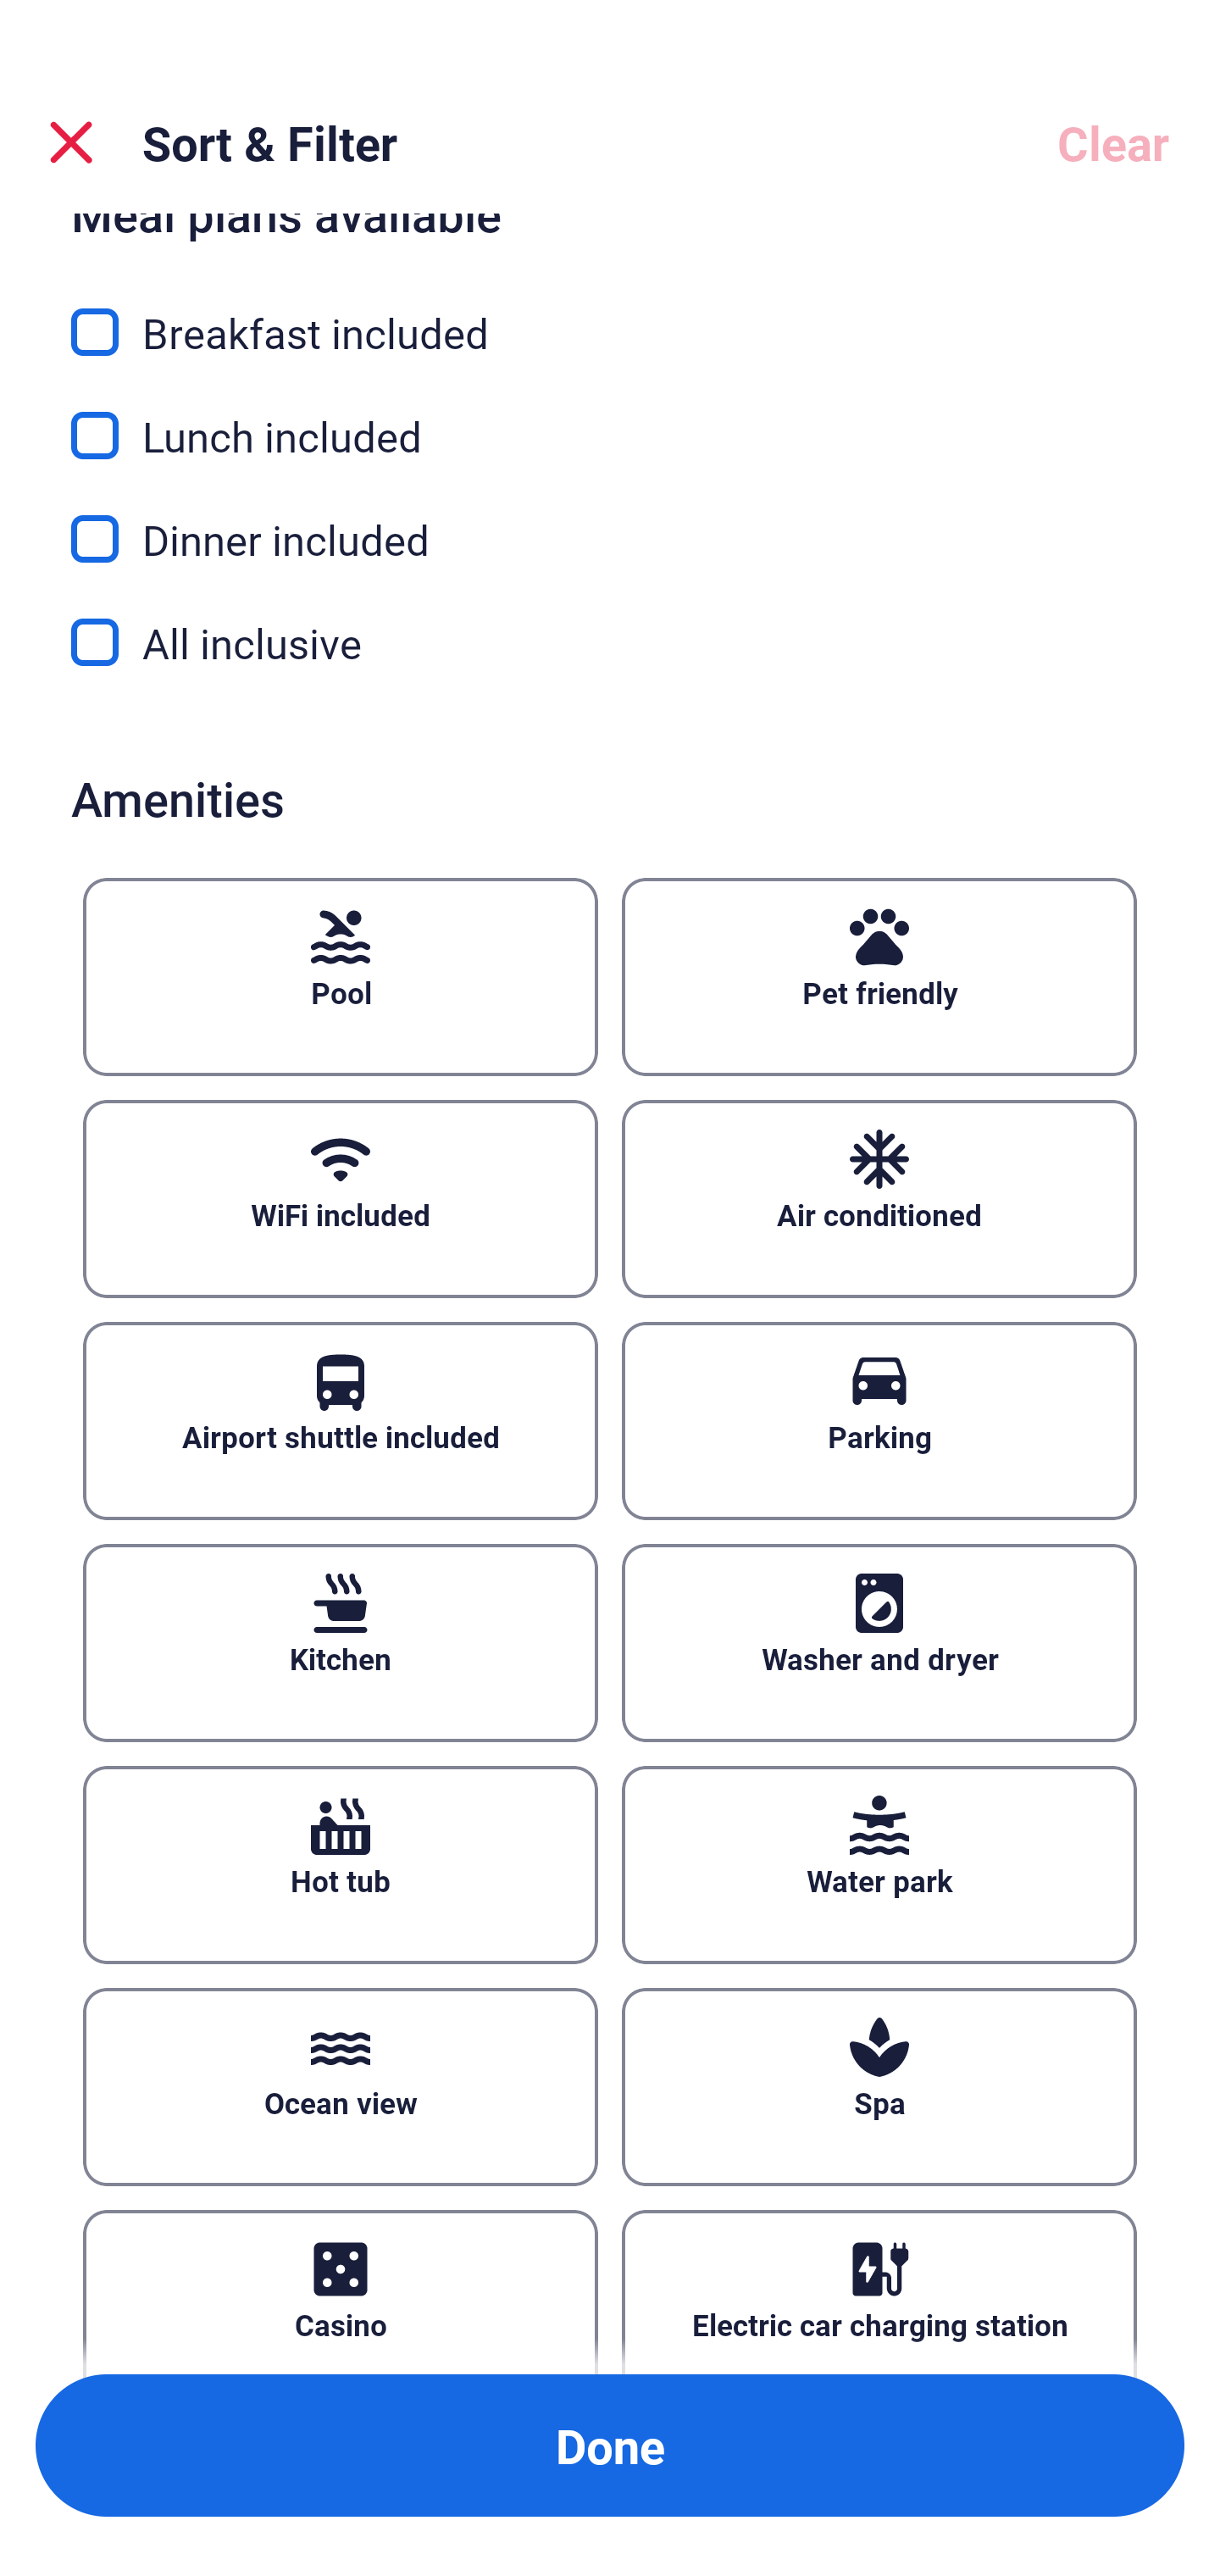  I want to click on Close Sort and Filter, so click(71, 142).